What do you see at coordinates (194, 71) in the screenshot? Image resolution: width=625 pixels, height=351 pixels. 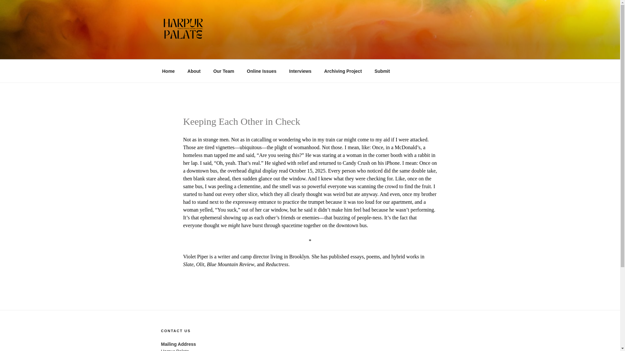 I see `About` at bounding box center [194, 71].